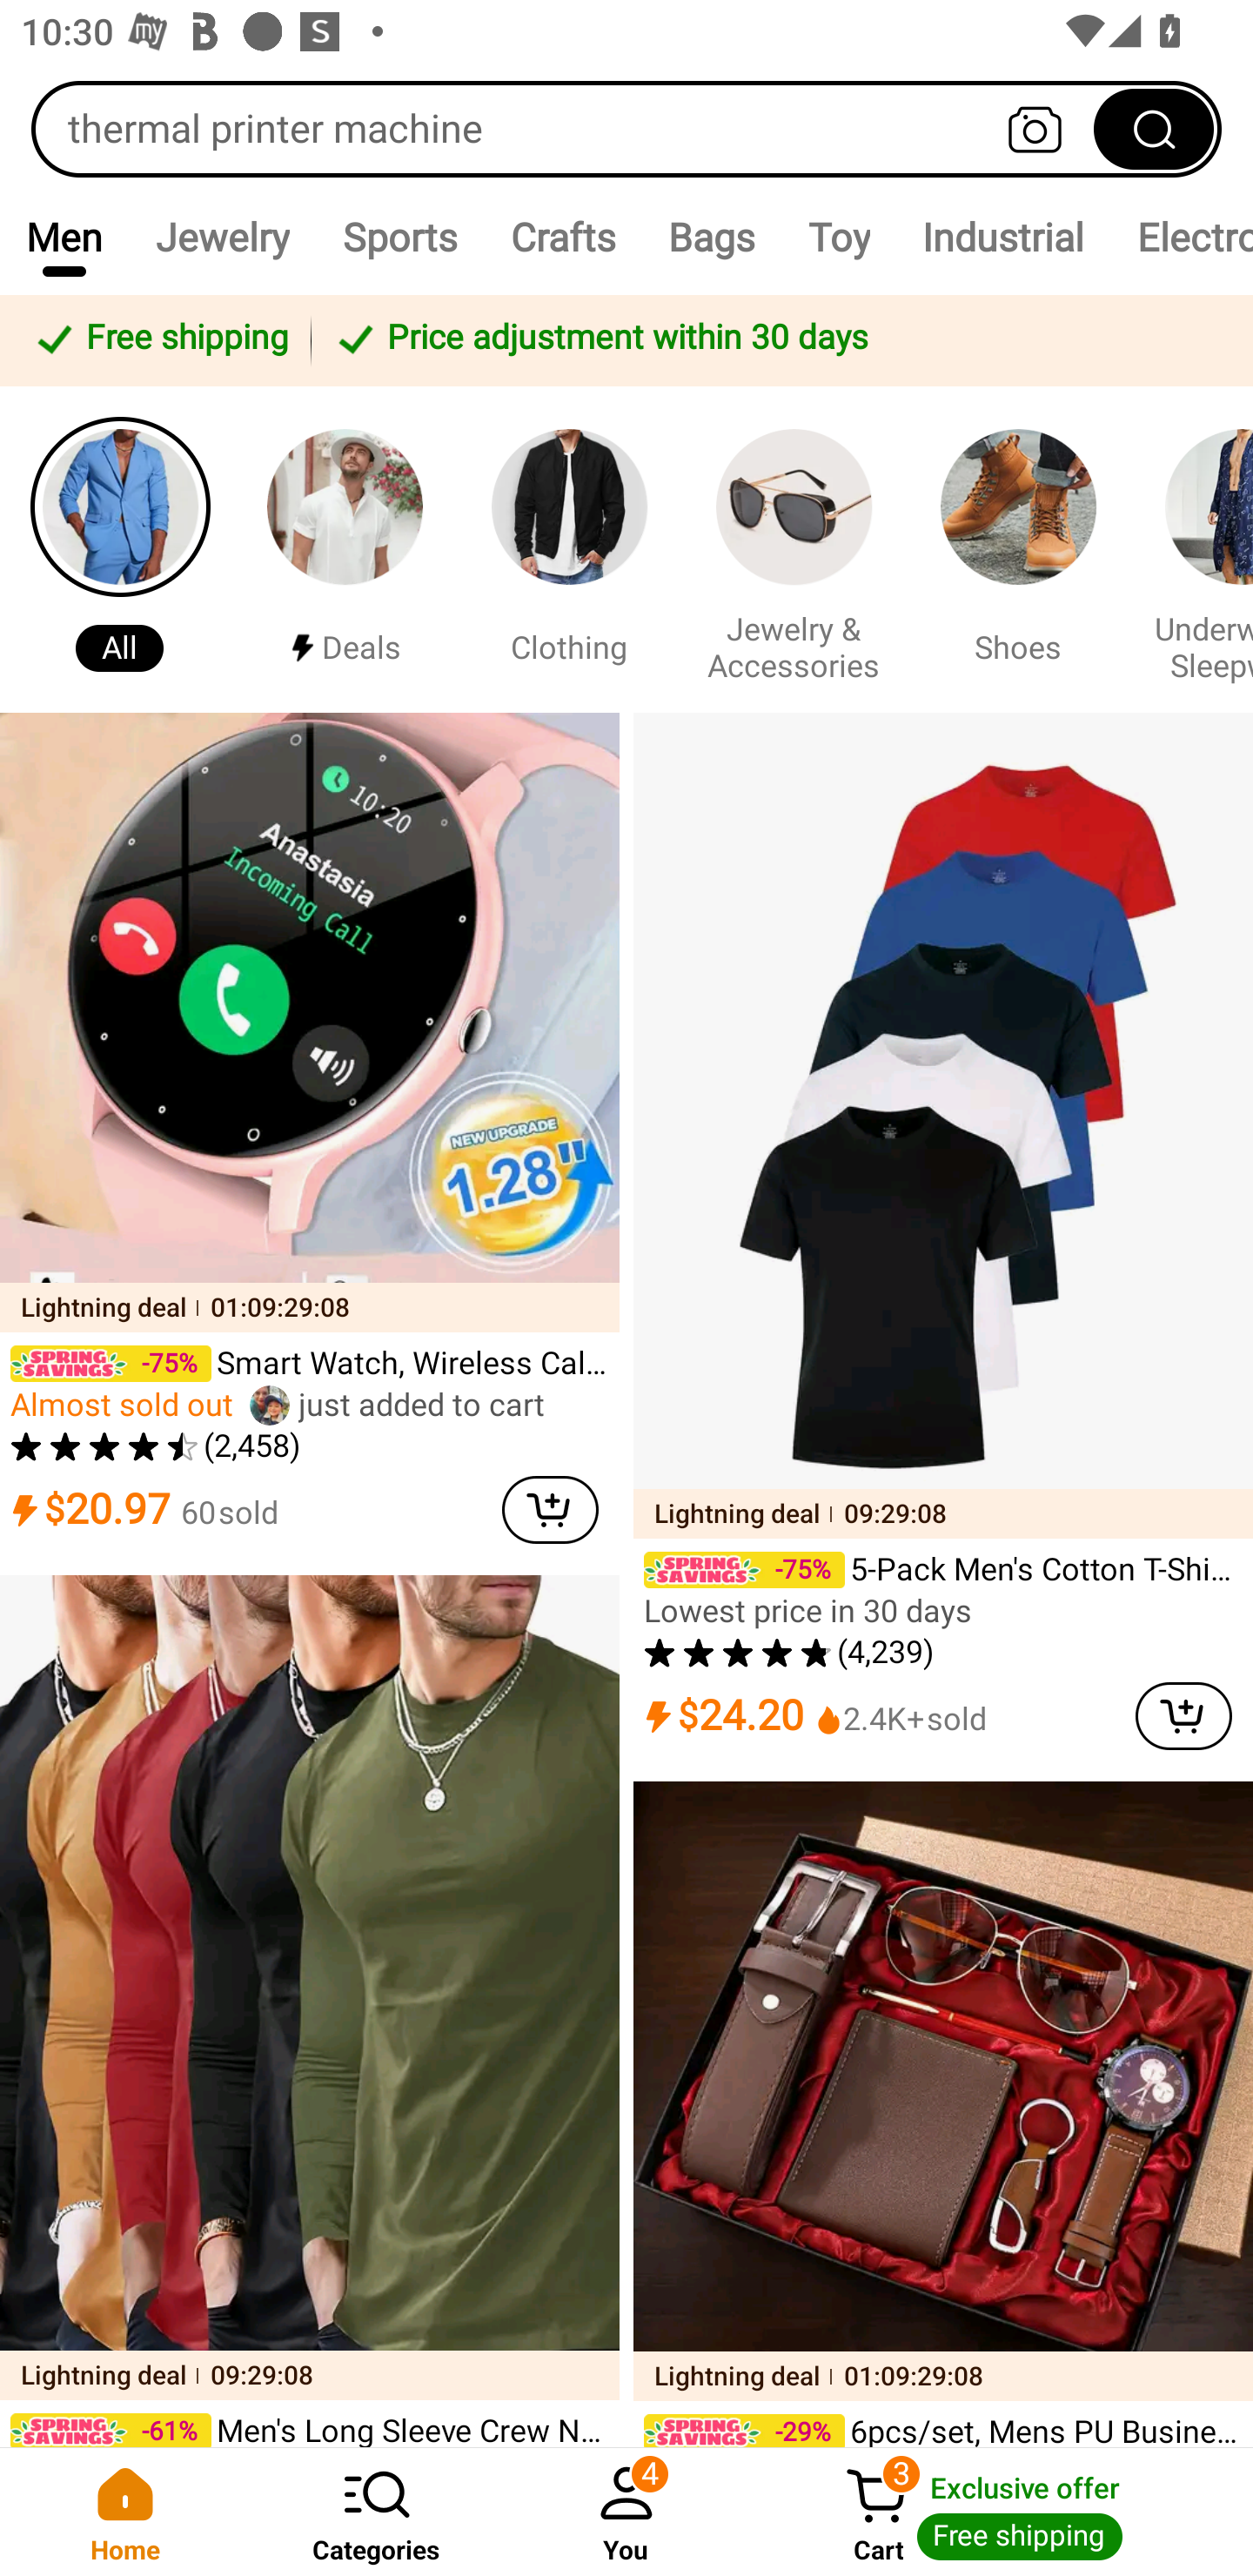 The width and height of the screenshot is (1253, 2576). Describe the element at coordinates (125, 2512) in the screenshot. I see `Home` at that location.